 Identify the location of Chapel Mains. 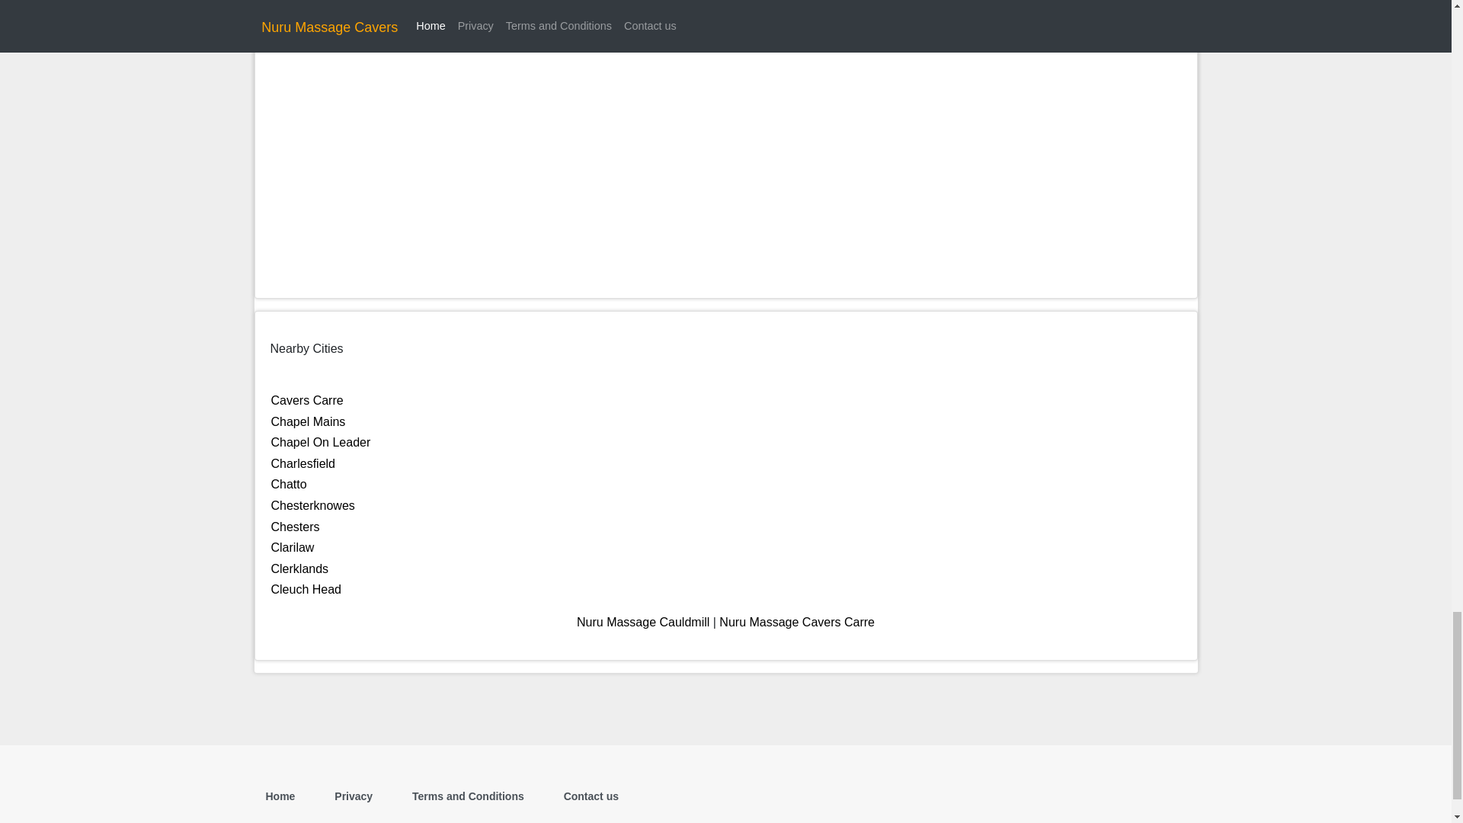
(308, 421).